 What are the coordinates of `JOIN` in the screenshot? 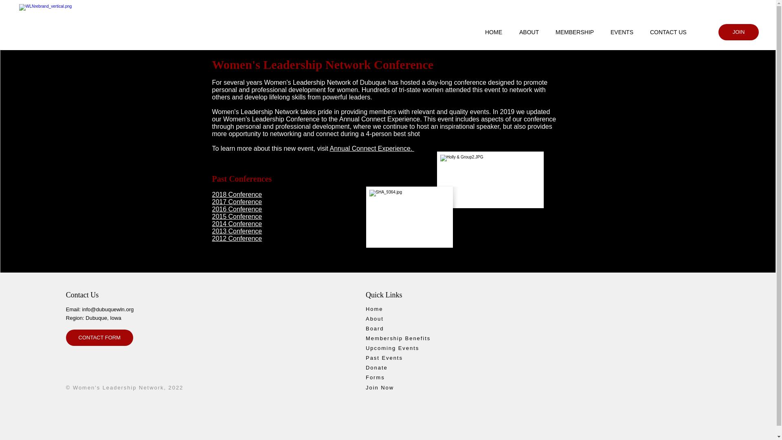 It's located at (738, 32).